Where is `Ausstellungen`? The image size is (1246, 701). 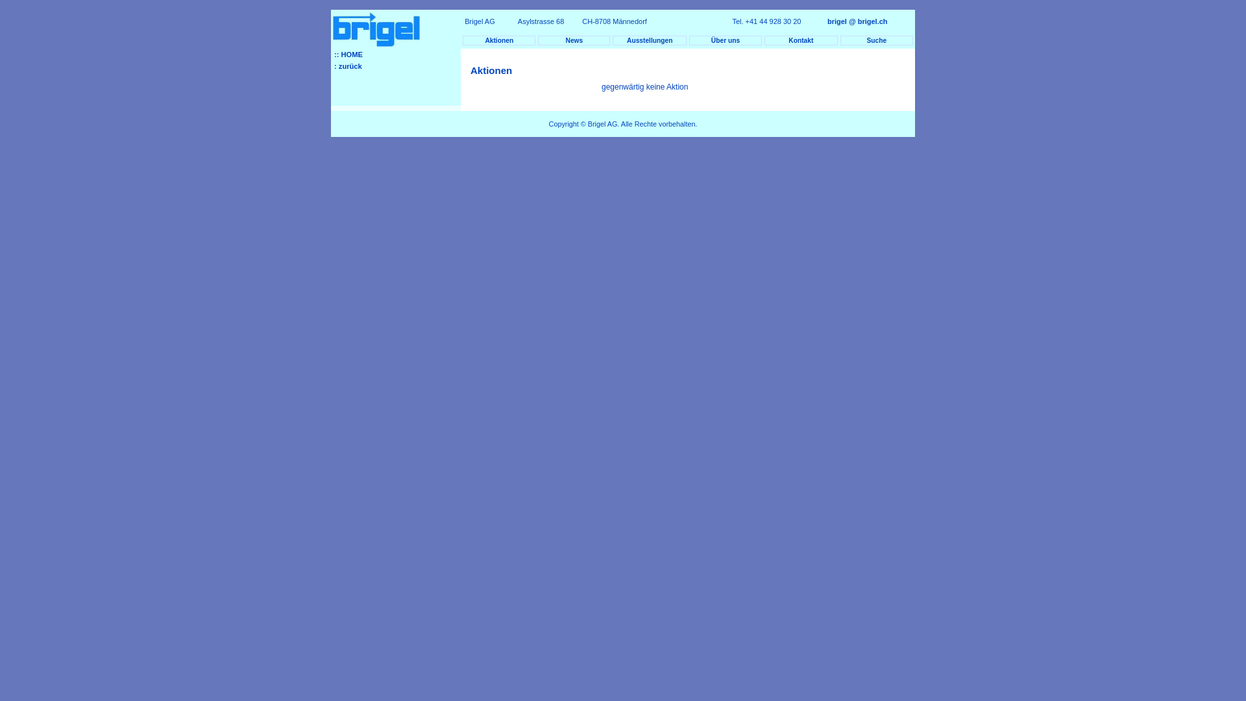 Ausstellungen is located at coordinates (650, 40).